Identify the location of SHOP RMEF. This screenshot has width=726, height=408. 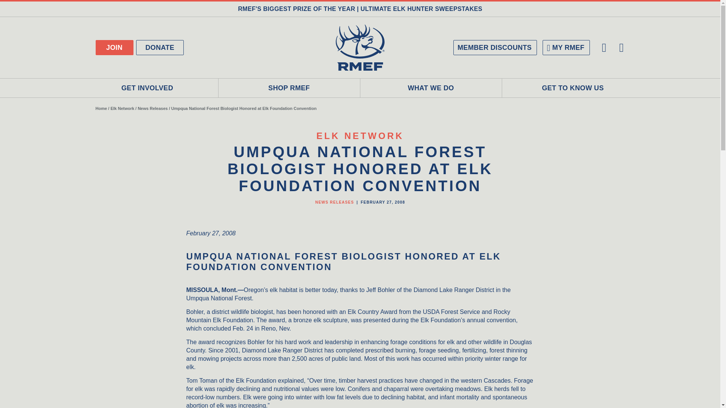
(289, 88).